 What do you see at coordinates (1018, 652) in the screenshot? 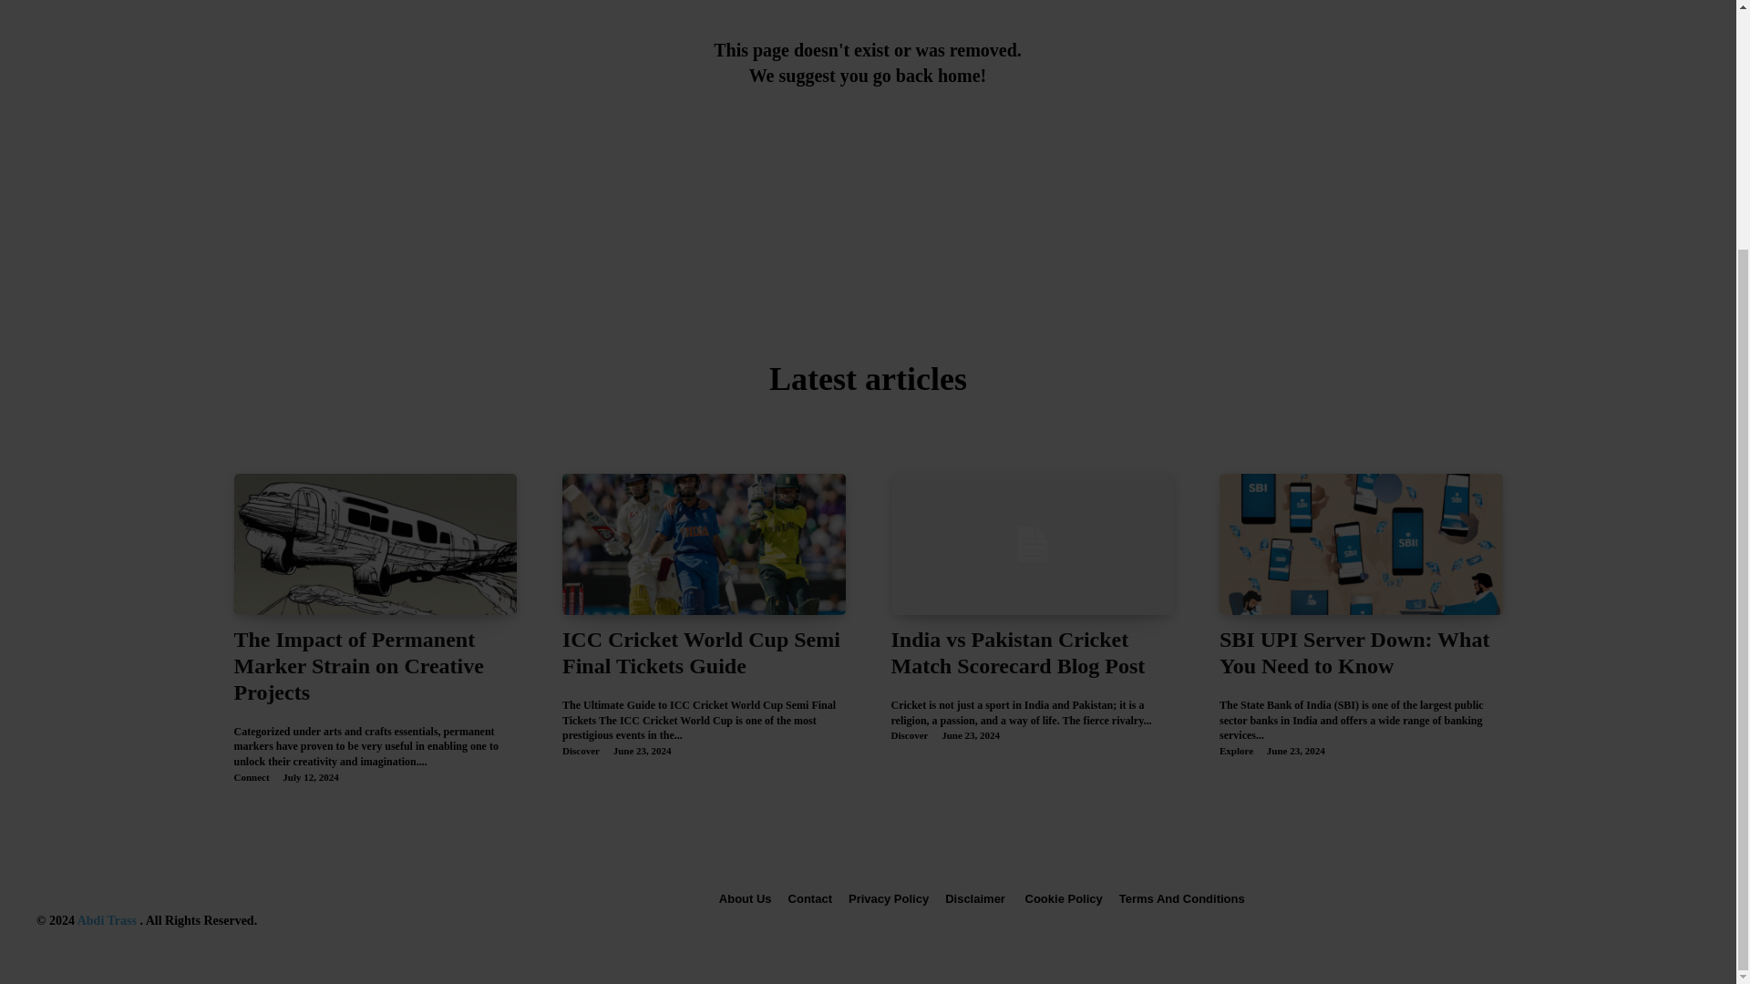
I see `India vs Pakistan Cricket Match Scorecard Blog Post` at bounding box center [1018, 652].